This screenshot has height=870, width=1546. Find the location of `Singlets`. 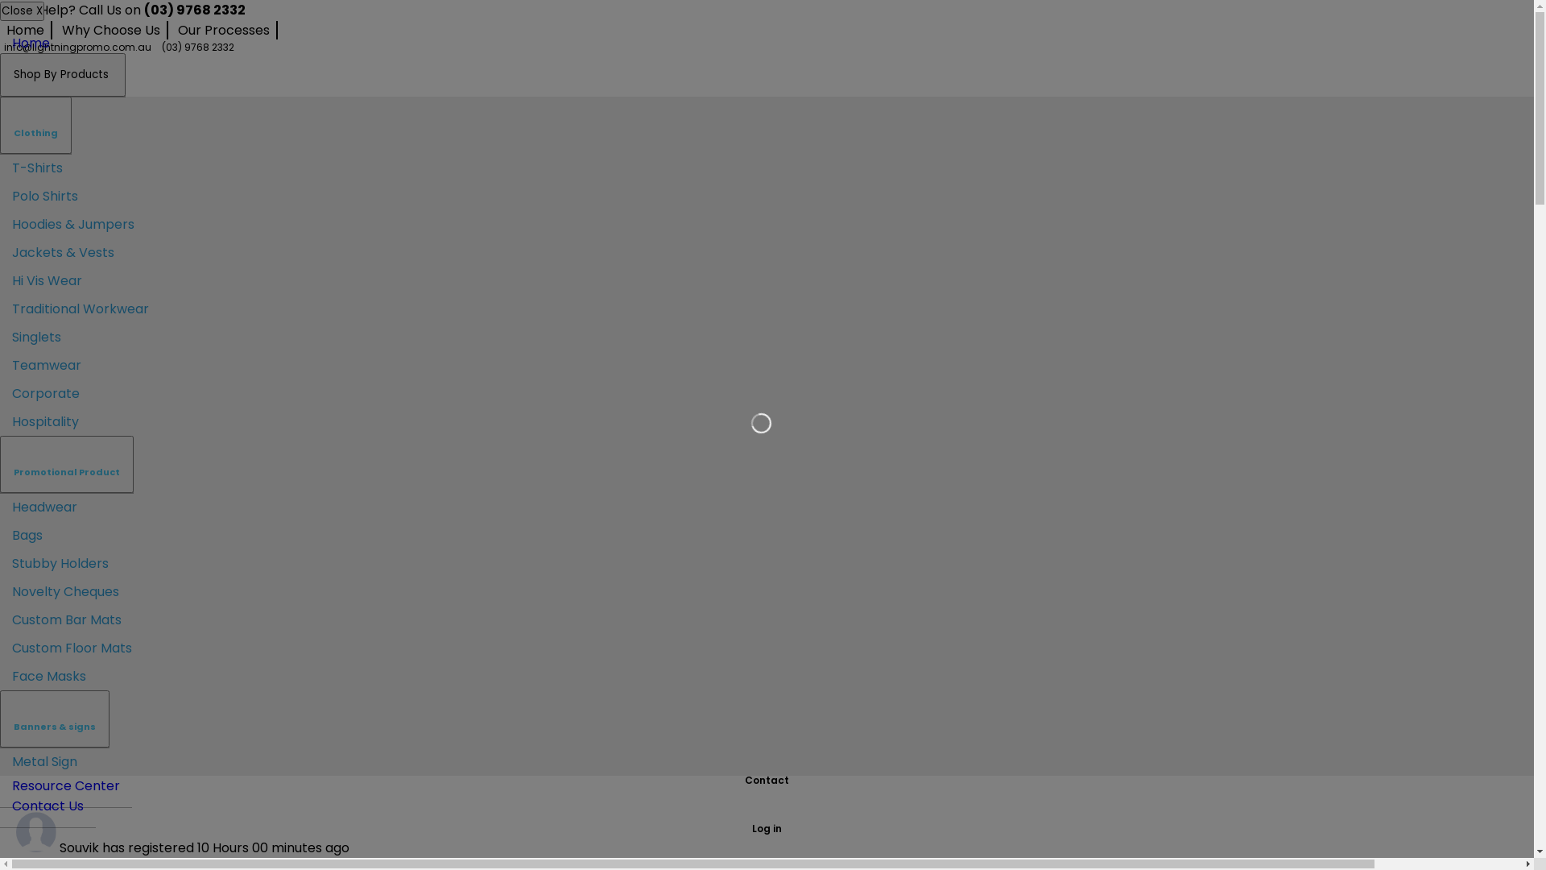

Singlets is located at coordinates (37, 337).